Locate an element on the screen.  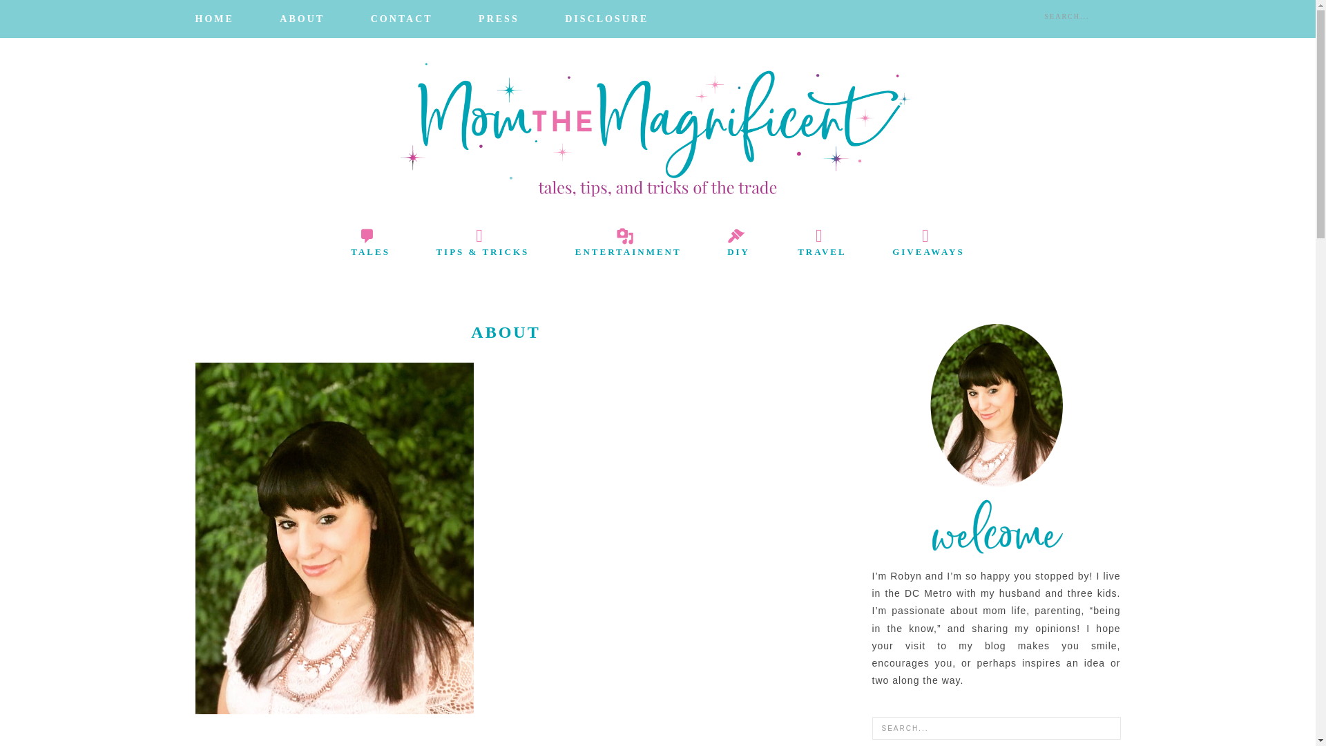
ABOUT is located at coordinates (301, 19).